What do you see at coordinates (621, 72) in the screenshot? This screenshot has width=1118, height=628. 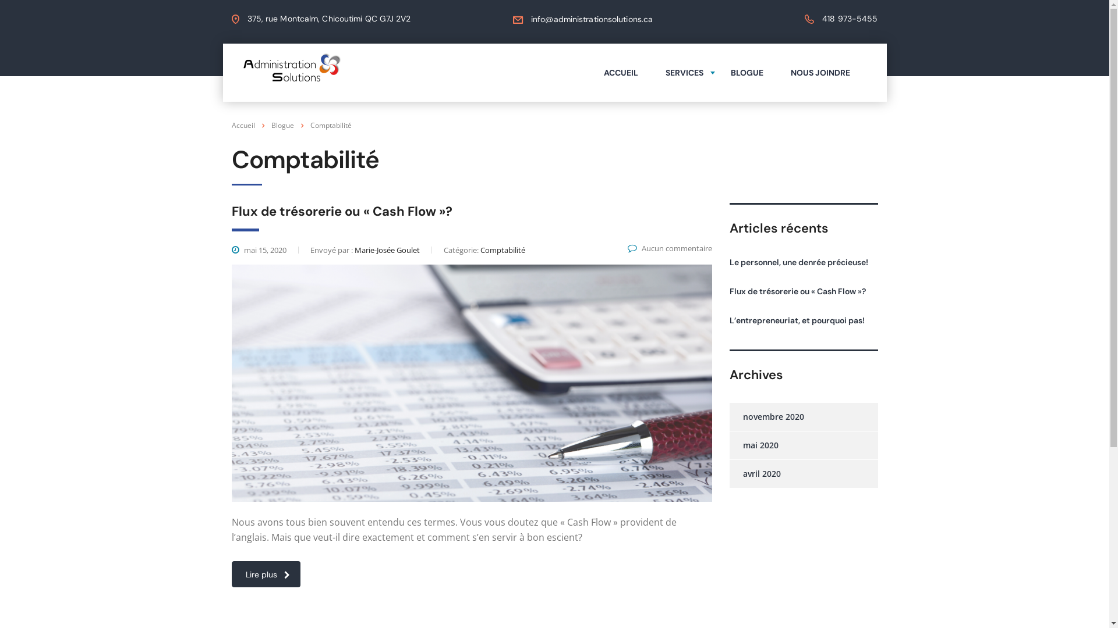 I see `ACCUEIL` at bounding box center [621, 72].